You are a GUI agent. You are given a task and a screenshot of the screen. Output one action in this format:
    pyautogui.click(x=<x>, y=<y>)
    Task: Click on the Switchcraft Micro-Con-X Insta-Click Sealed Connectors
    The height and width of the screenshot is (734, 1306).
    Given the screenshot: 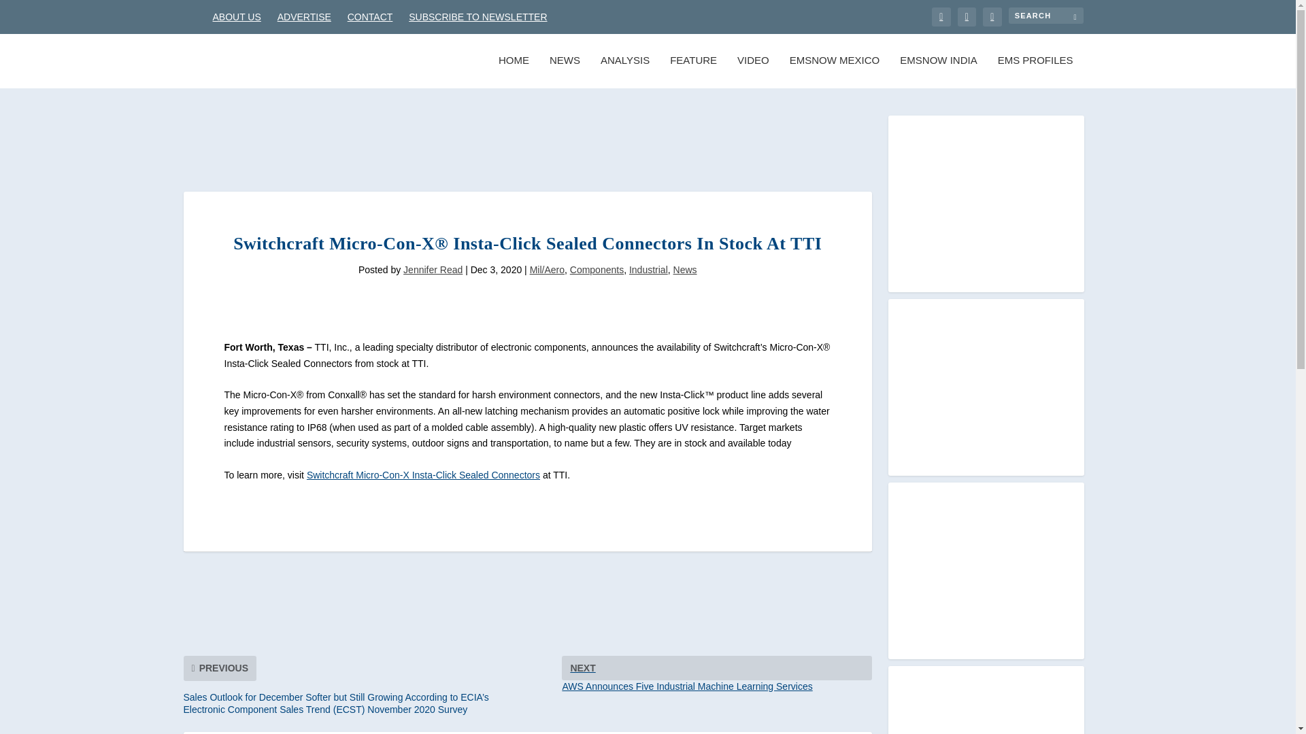 What is the action you would take?
    pyautogui.click(x=235, y=16)
    